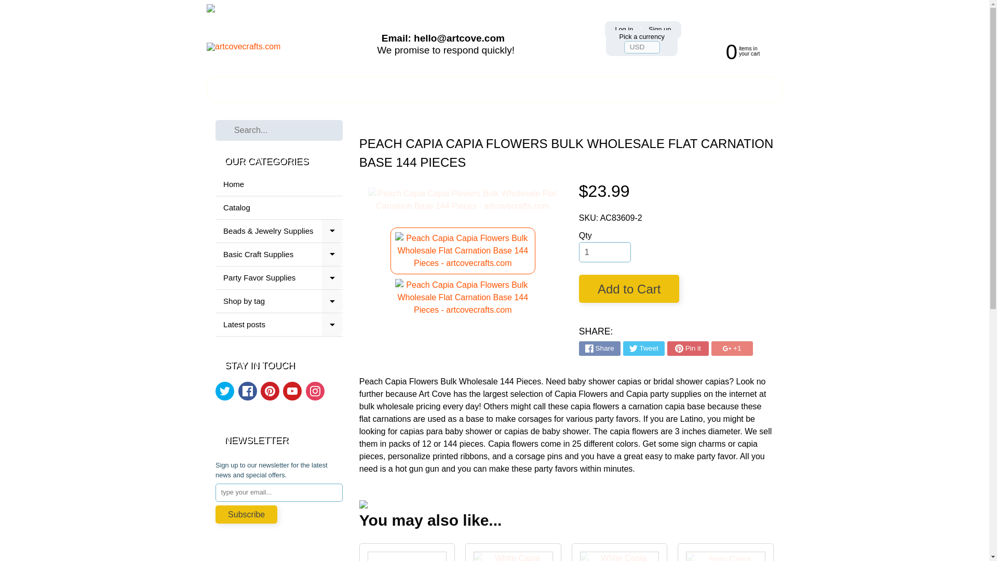 The height and width of the screenshot is (561, 997). Describe the element at coordinates (639, 89) in the screenshot. I see `Expand child menu` at that location.